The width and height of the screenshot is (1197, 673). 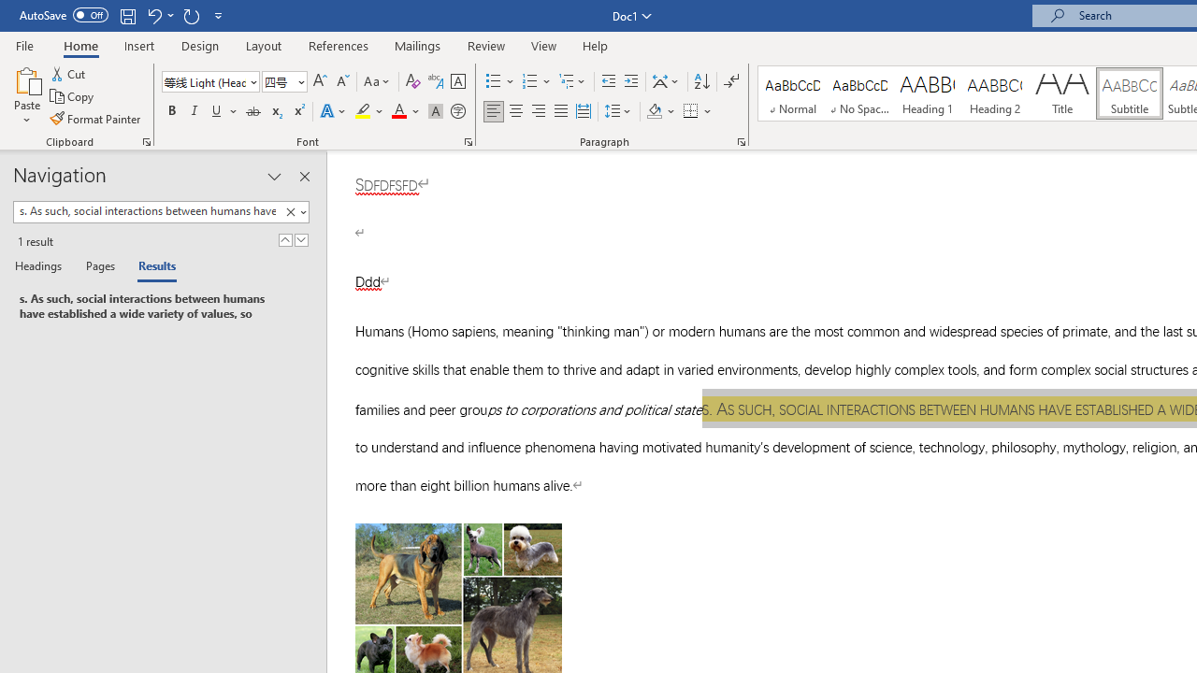 I want to click on Font..., so click(x=468, y=142).